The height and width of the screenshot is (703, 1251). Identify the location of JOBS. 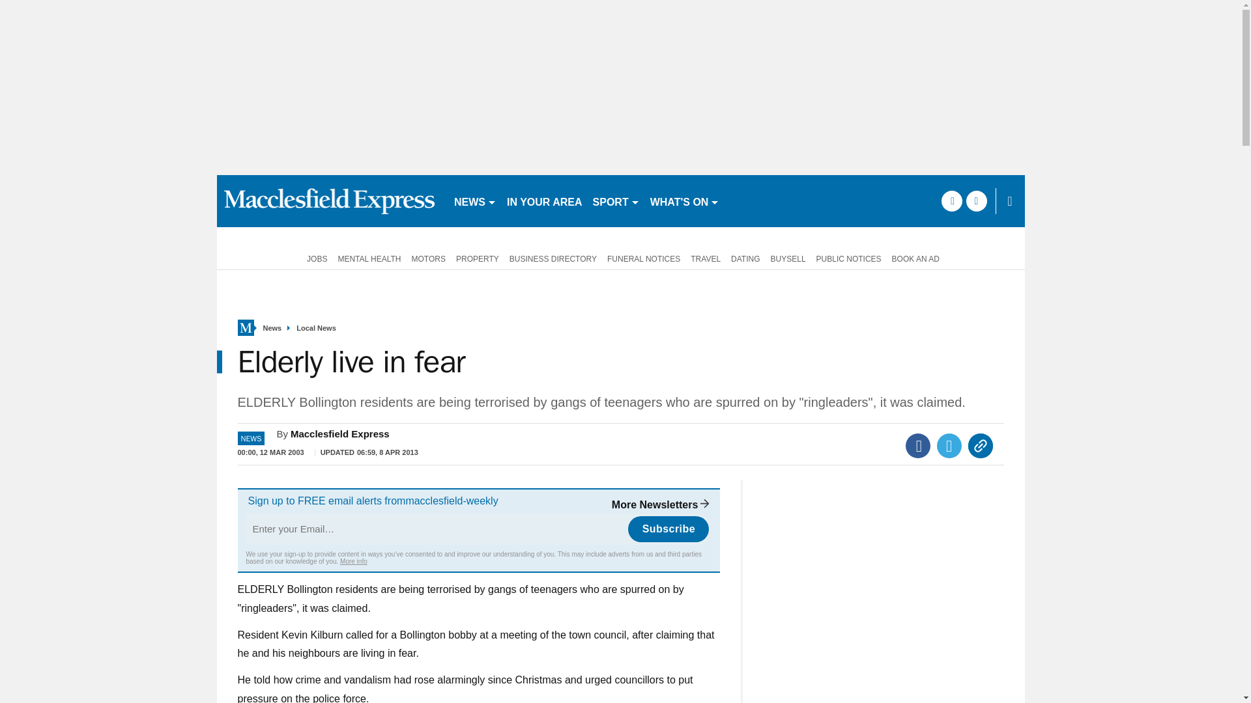
(314, 258).